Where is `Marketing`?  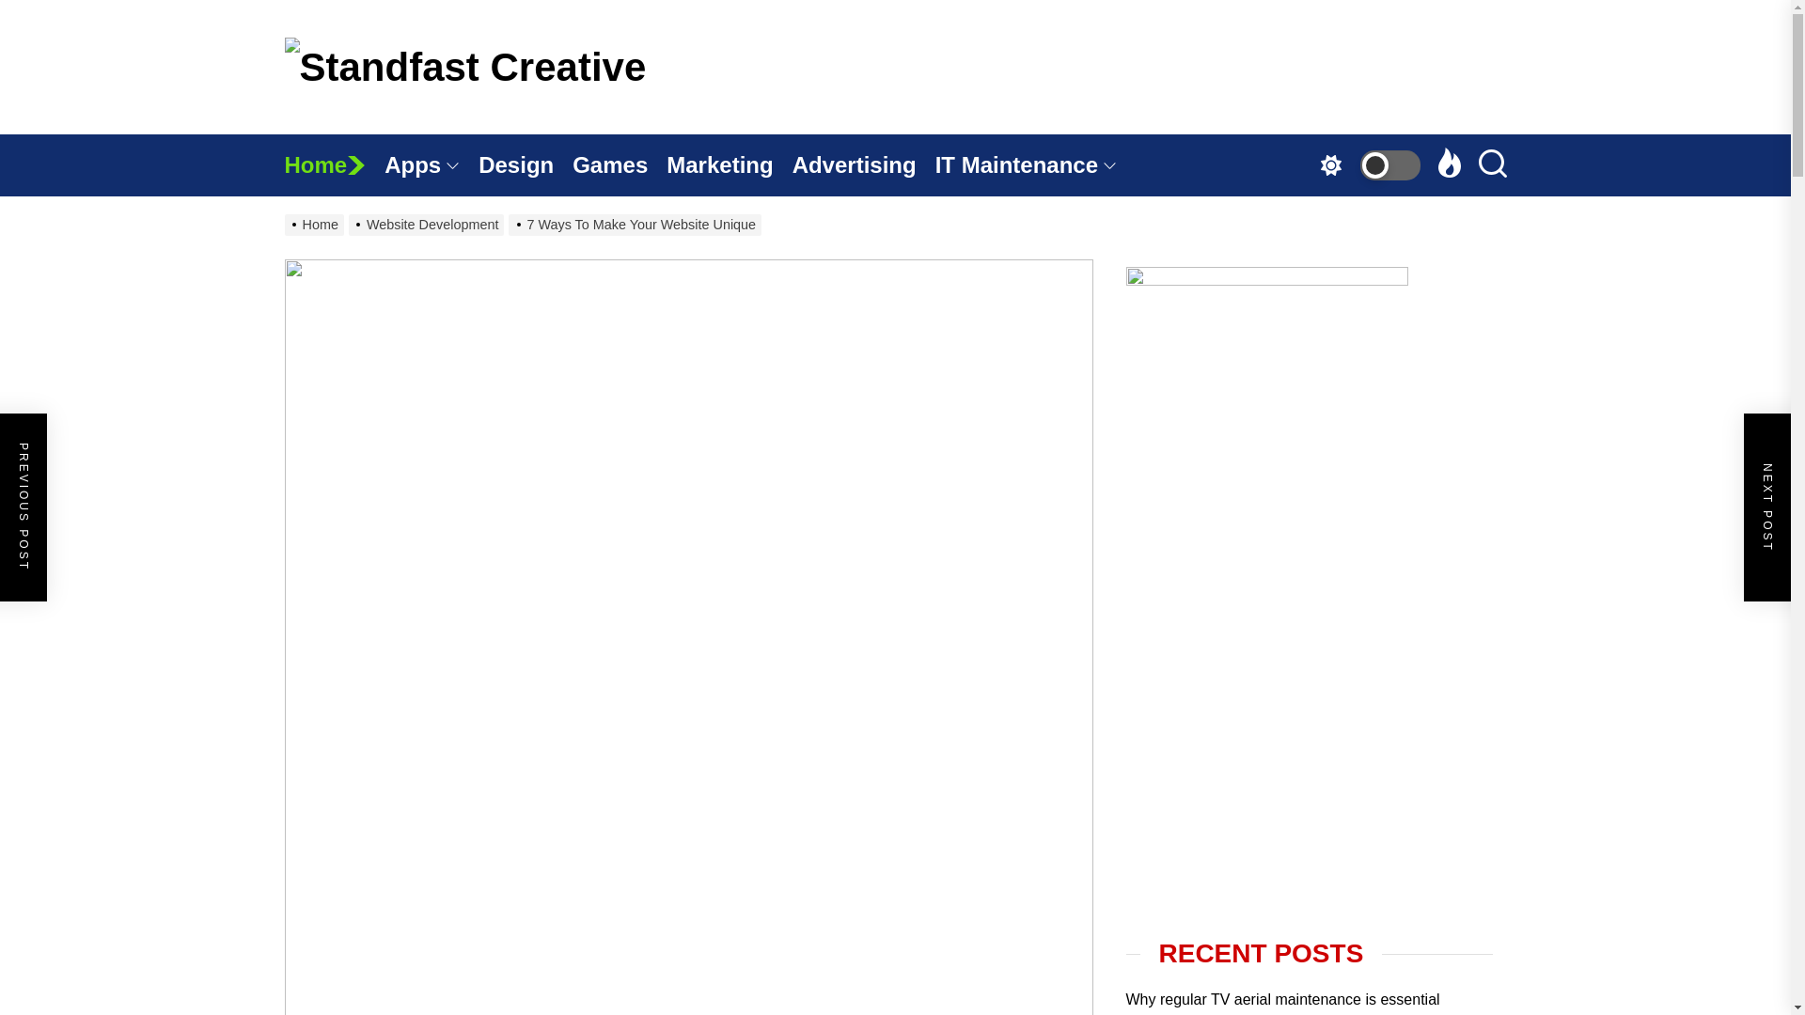
Marketing is located at coordinates (729, 165).